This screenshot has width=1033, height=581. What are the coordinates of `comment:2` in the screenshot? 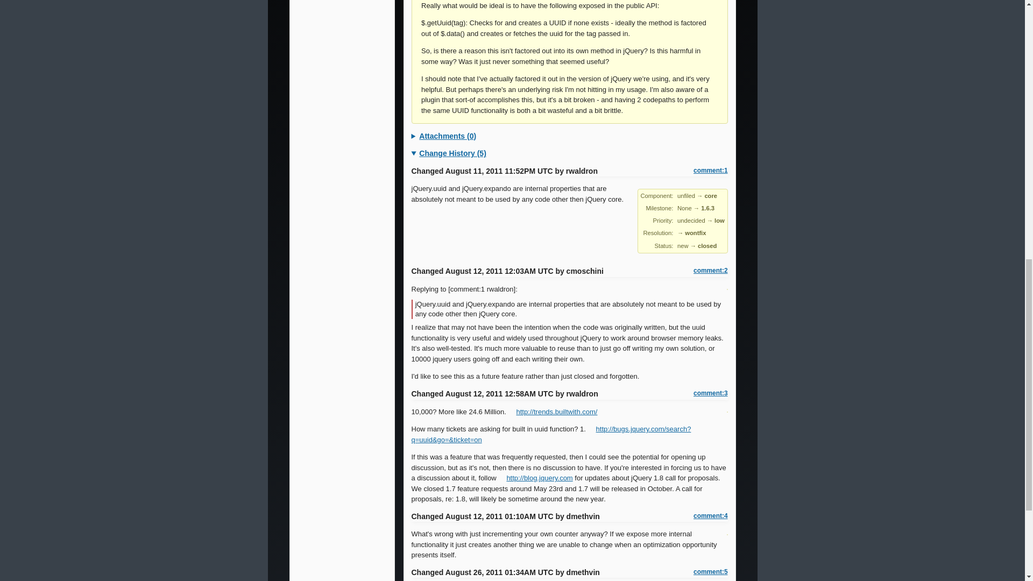 It's located at (710, 270).